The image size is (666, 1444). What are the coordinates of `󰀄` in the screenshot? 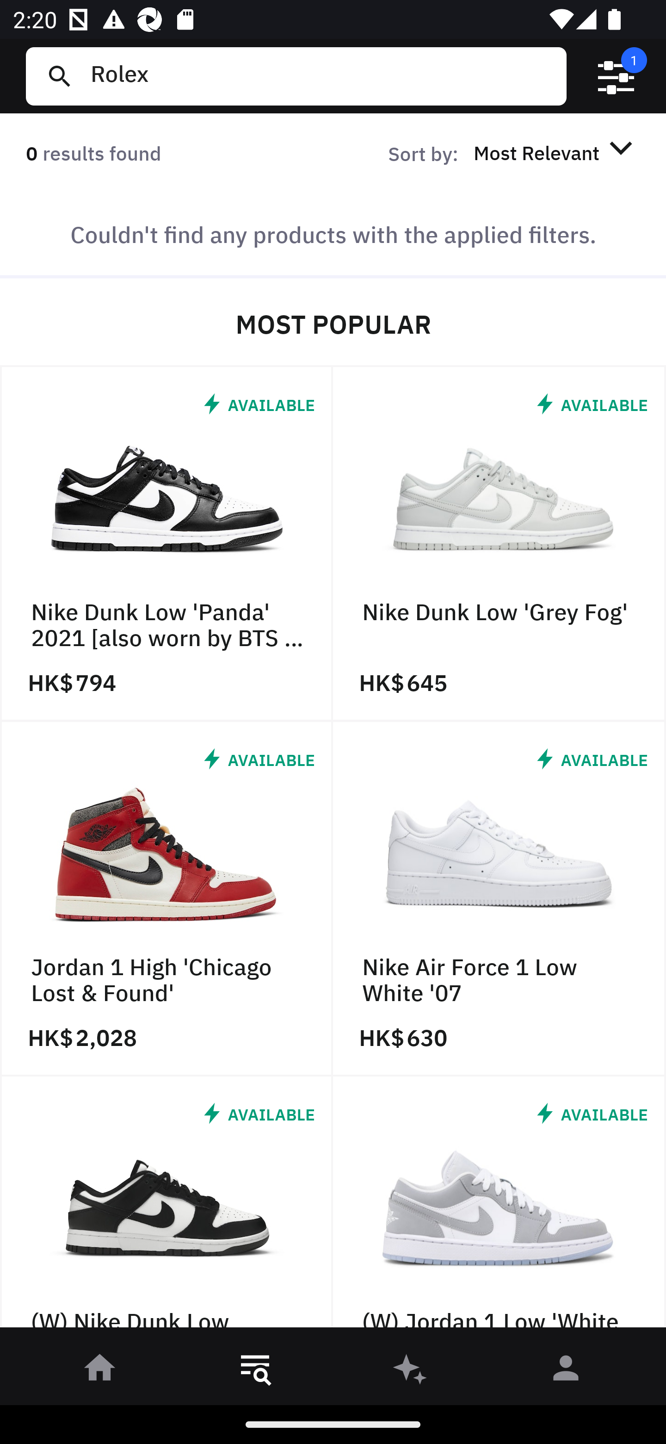 It's located at (566, 1371).